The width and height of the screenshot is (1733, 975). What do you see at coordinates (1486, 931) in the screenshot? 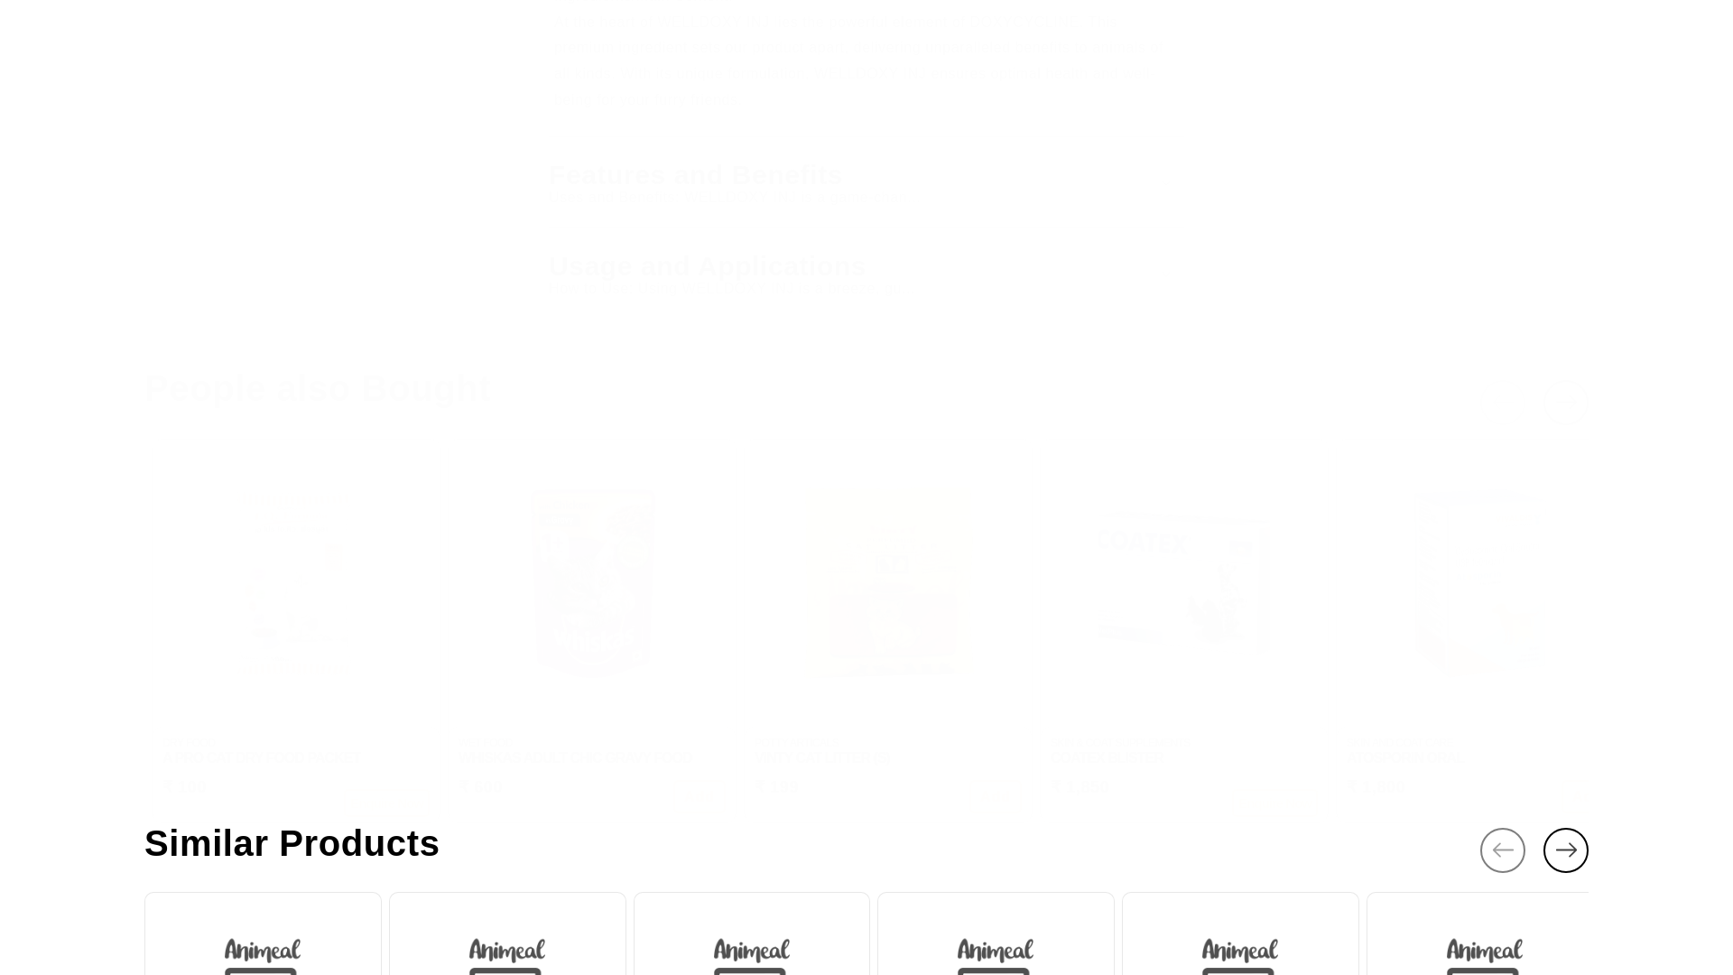
I see `Add` at bounding box center [1486, 931].